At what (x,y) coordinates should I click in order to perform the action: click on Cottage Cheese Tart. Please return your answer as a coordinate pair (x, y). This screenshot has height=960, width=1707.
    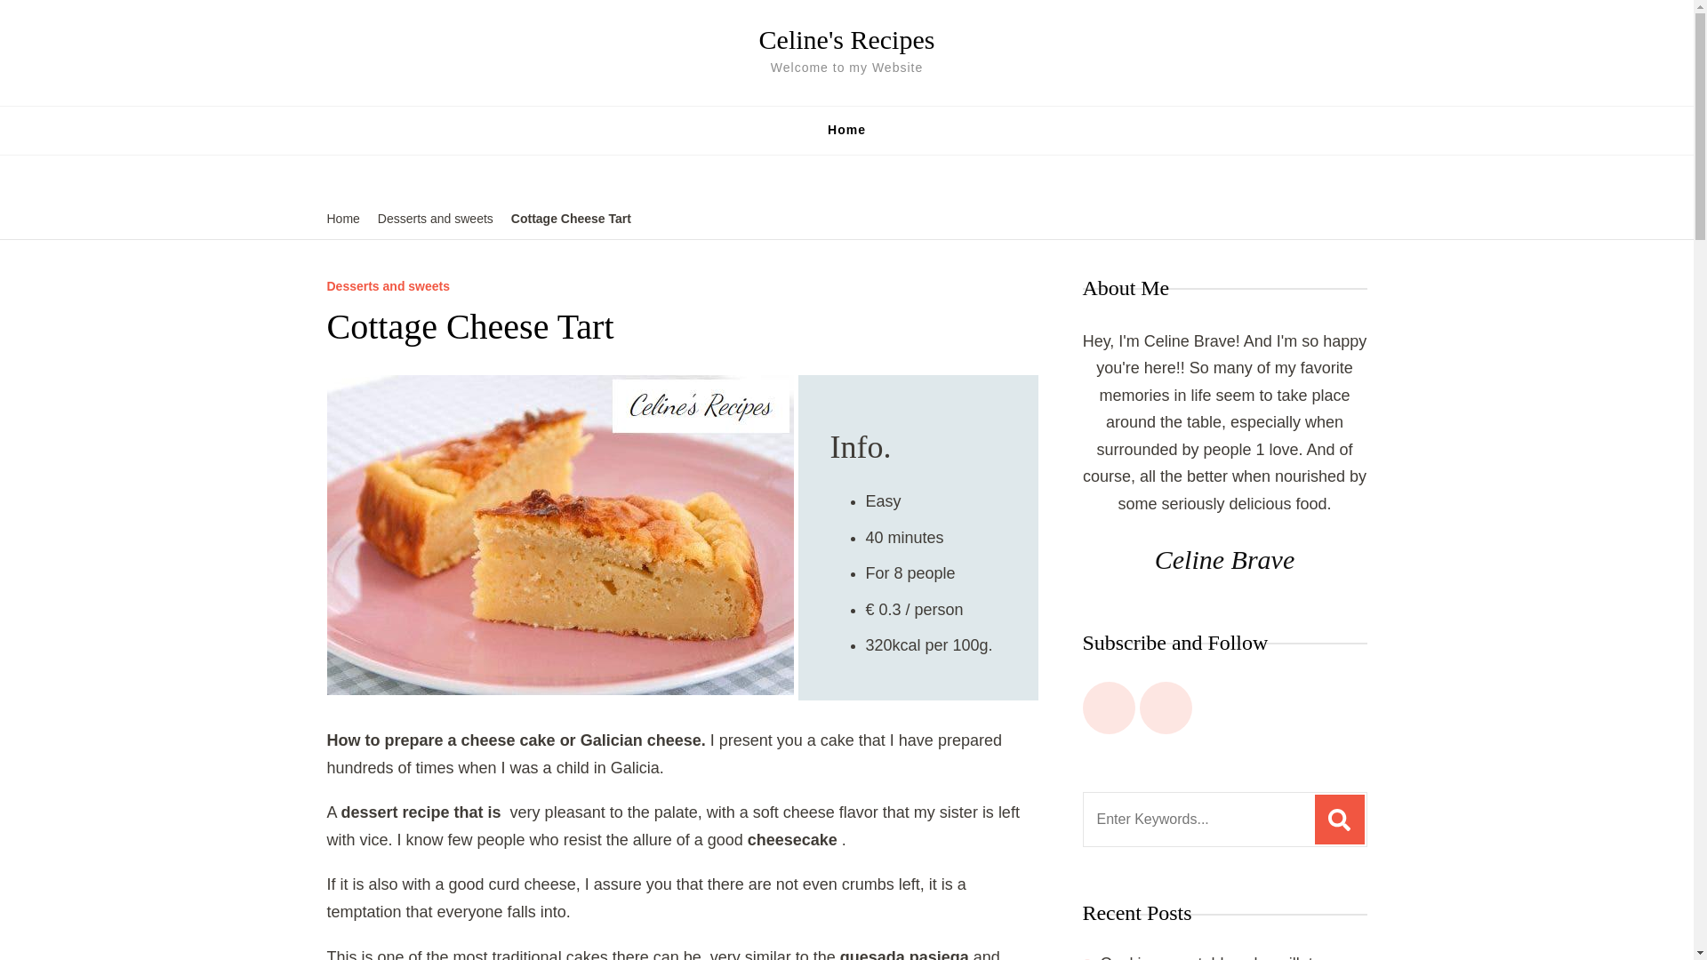
    Looking at the image, I should click on (571, 220).